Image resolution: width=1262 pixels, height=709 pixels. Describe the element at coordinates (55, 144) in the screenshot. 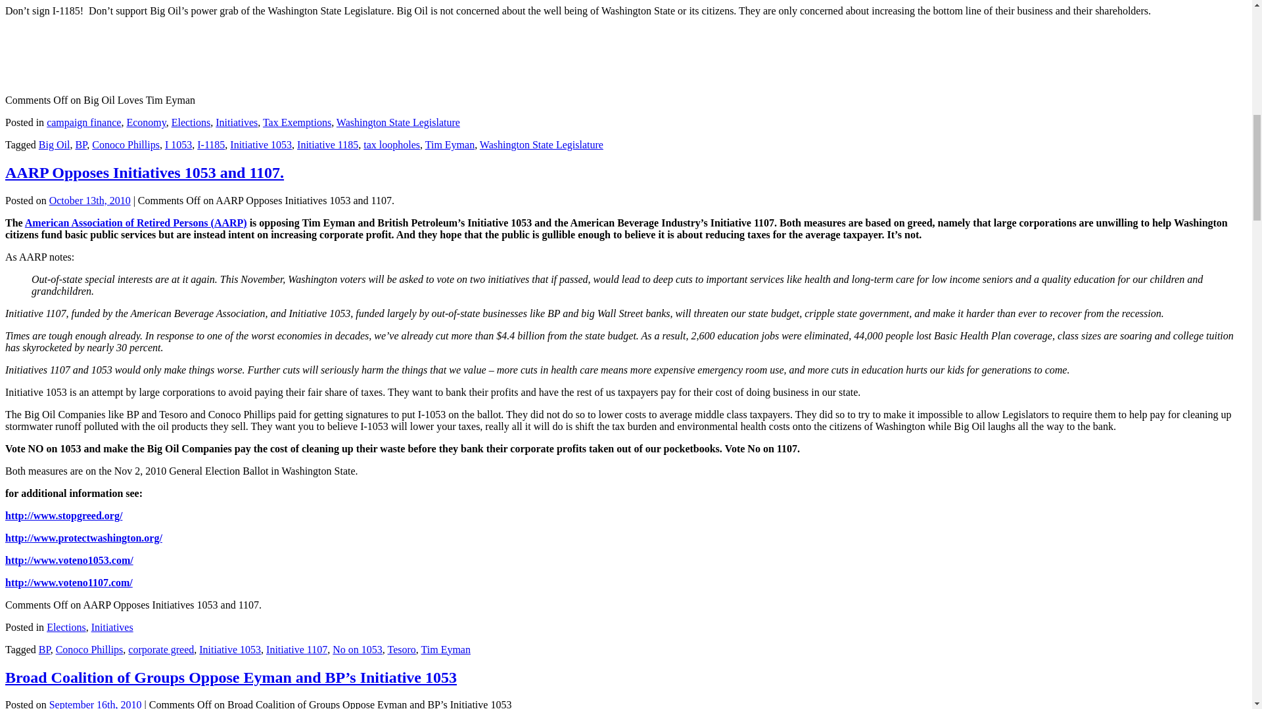

I see `Big Oil` at that location.